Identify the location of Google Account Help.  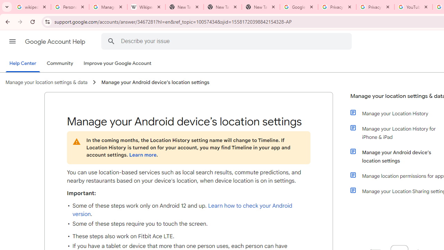
(55, 42).